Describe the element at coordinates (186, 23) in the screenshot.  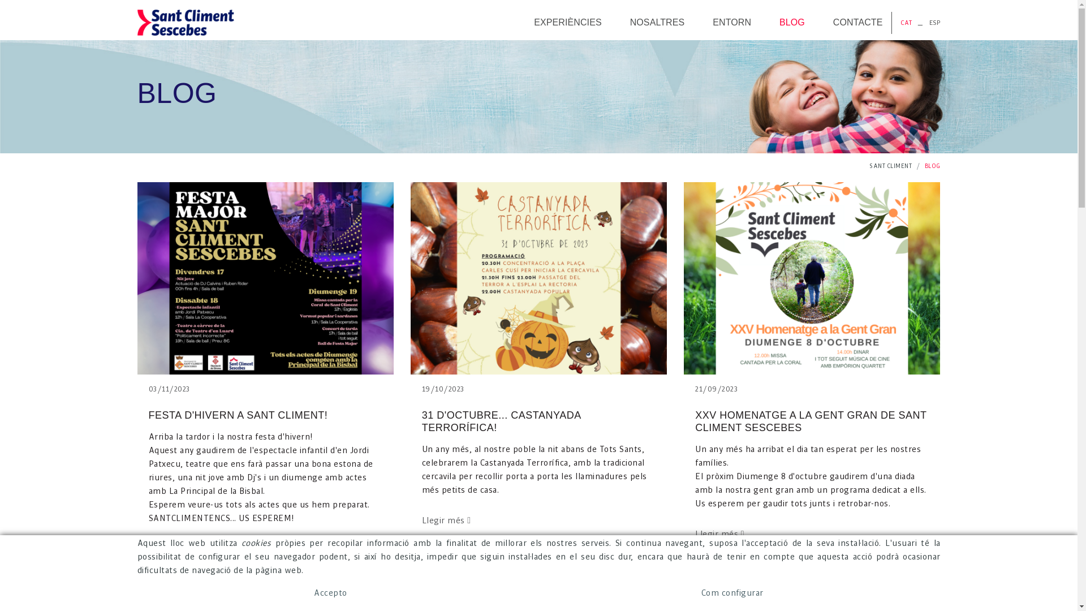
I see `Empresa` at that location.